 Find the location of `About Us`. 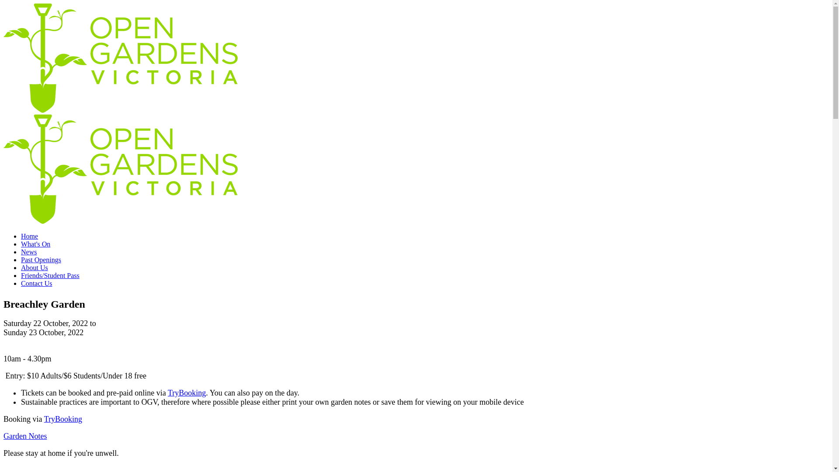

About Us is located at coordinates (35, 267).